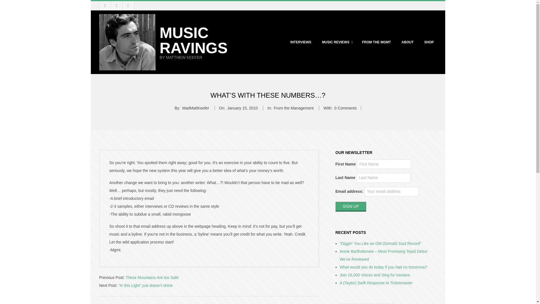 The height and width of the screenshot is (304, 540). What do you see at coordinates (375, 275) in the screenshot?
I see `Join 16,000 Voices and Sing for Iranians` at bounding box center [375, 275].